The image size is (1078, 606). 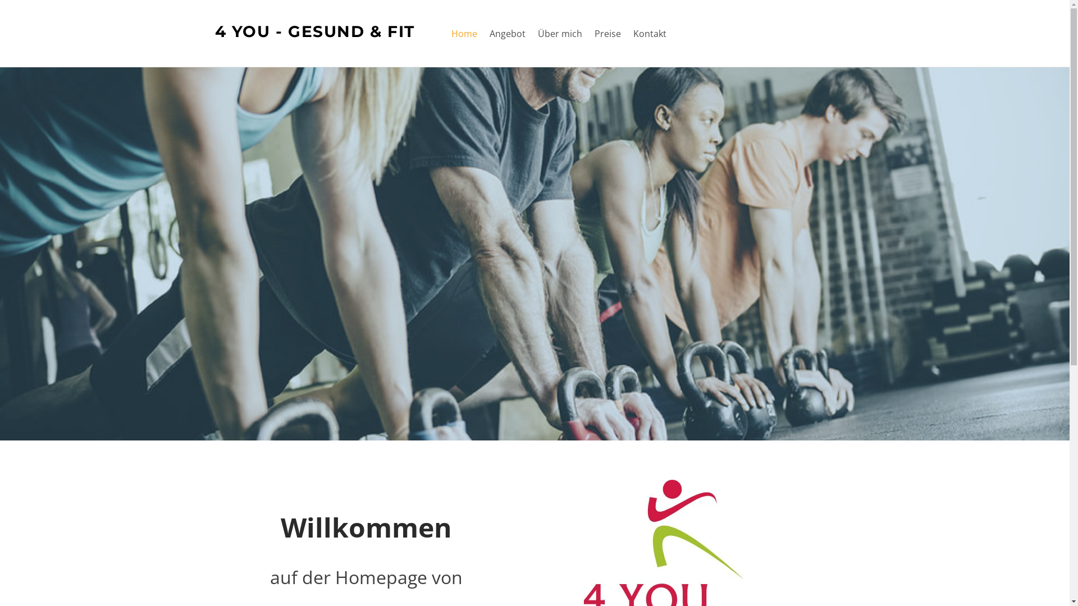 I want to click on Kontakt, so click(x=650, y=34).